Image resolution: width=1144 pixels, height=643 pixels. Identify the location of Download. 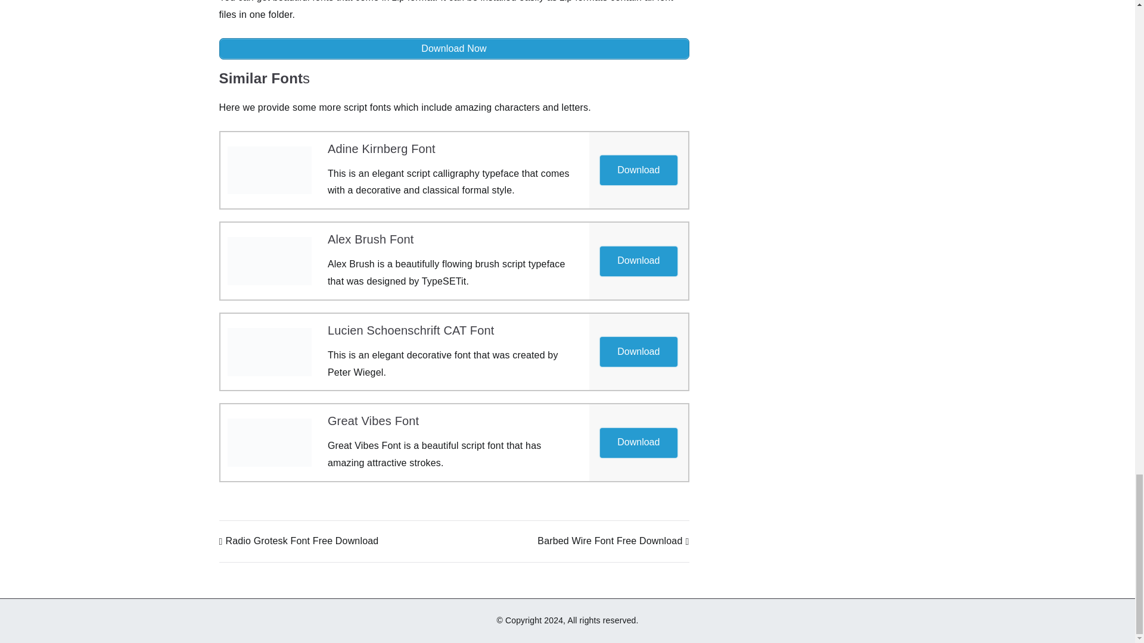
(639, 351).